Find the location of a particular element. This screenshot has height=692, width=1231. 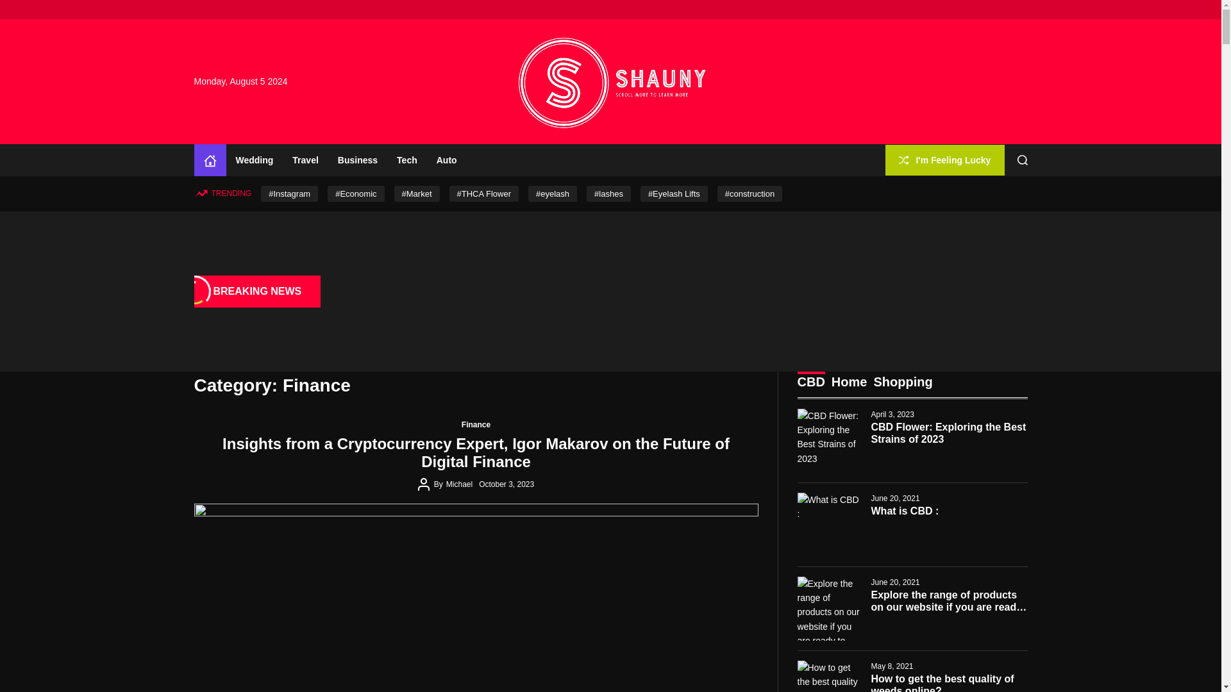

Auto is located at coordinates (446, 160).